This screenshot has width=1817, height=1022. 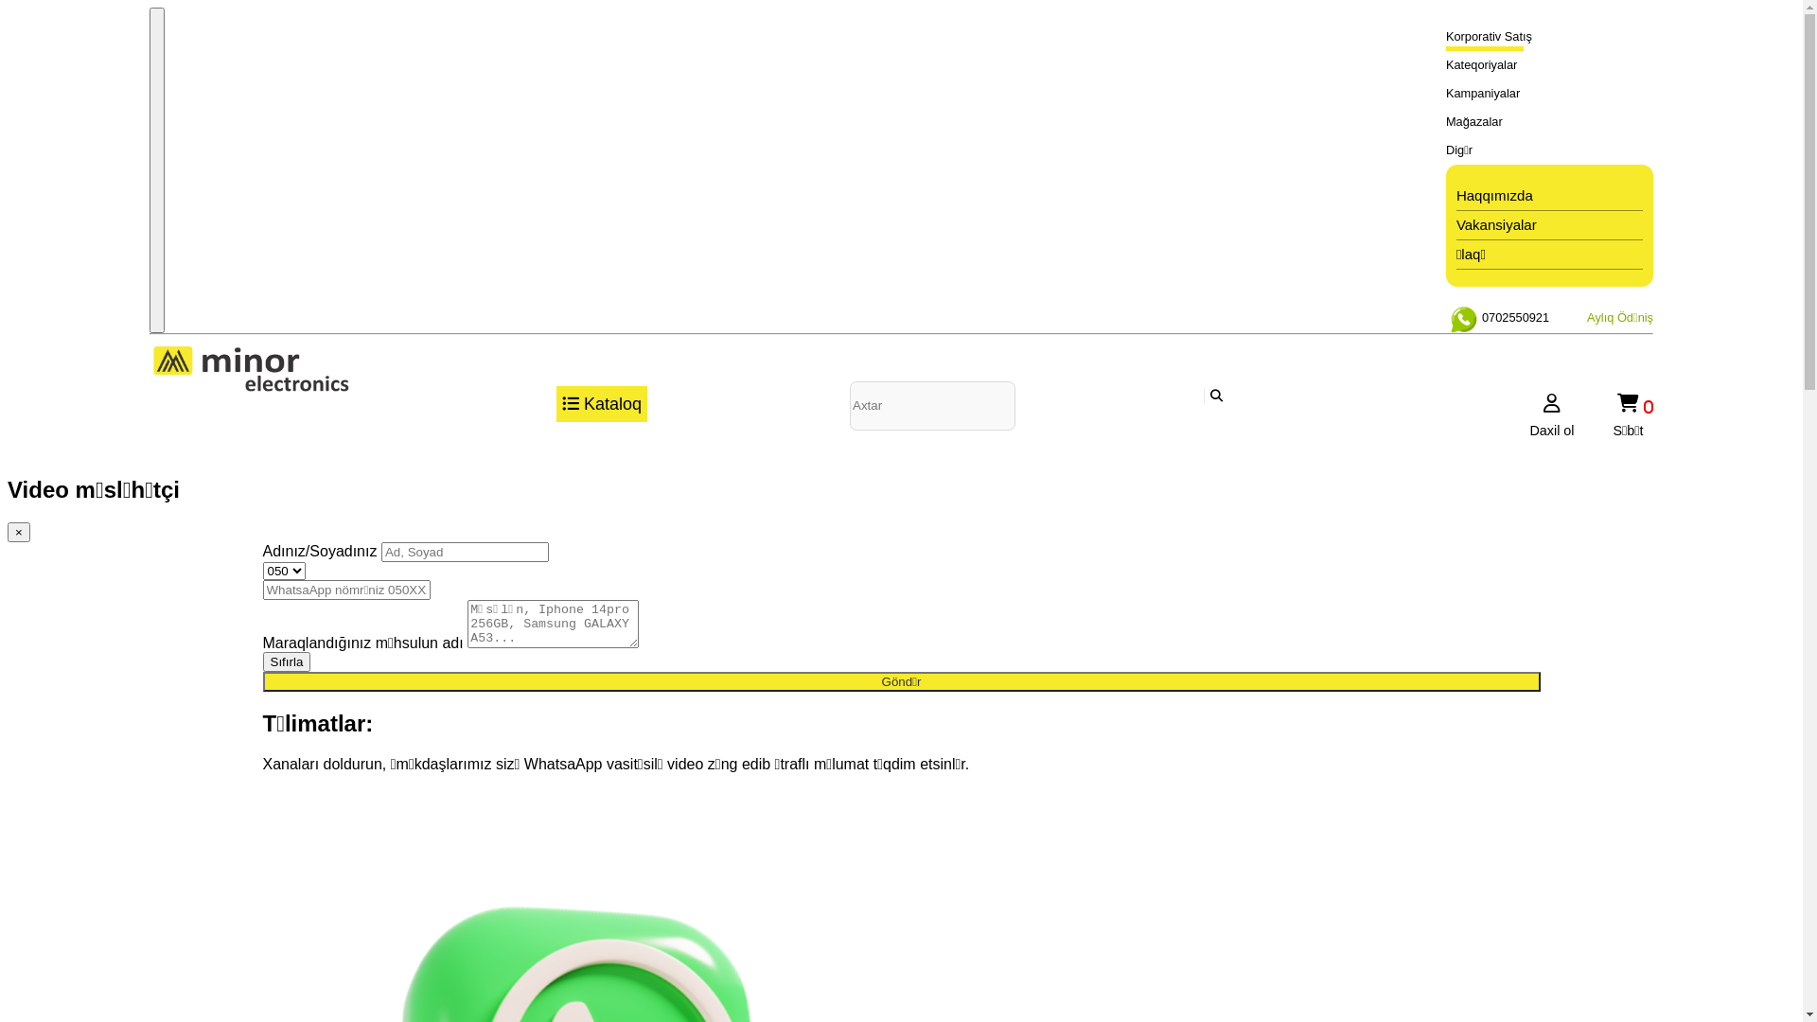 What do you see at coordinates (602, 404) in the screenshot?
I see `Kataloq` at bounding box center [602, 404].